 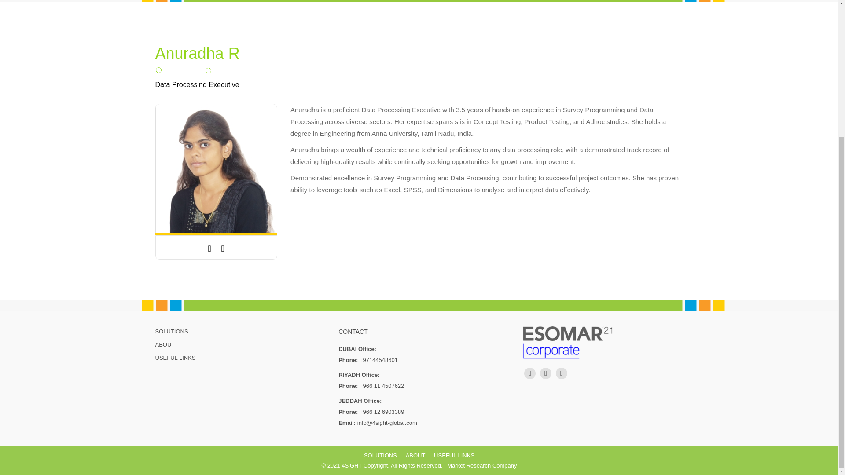 What do you see at coordinates (546, 373) in the screenshot?
I see `Linkedin` at bounding box center [546, 373].